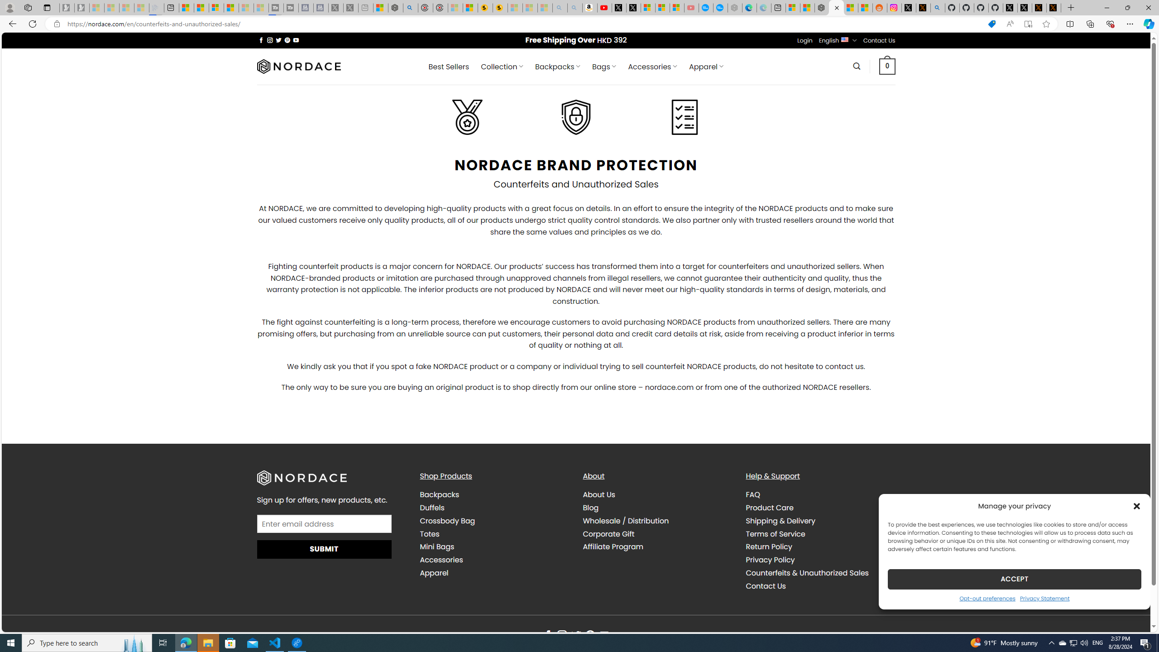 This screenshot has height=652, width=1159. Describe the element at coordinates (434, 572) in the screenshot. I see `Apparel` at that location.